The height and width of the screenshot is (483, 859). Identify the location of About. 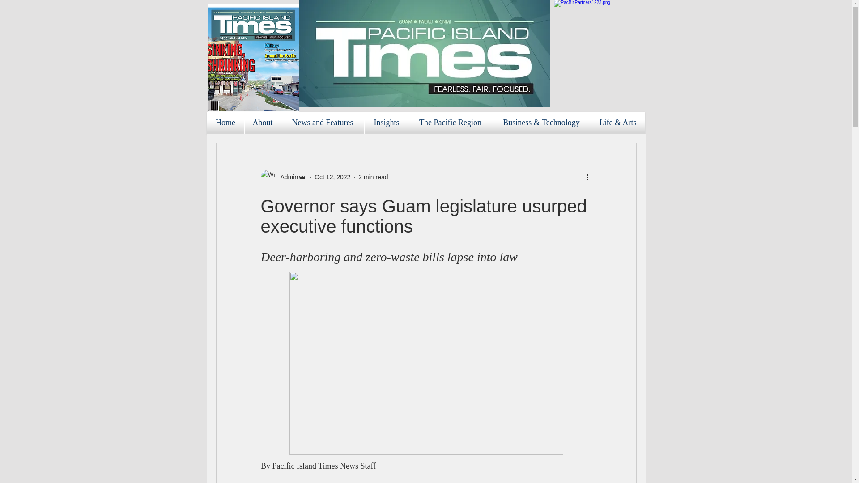
(262, 123).